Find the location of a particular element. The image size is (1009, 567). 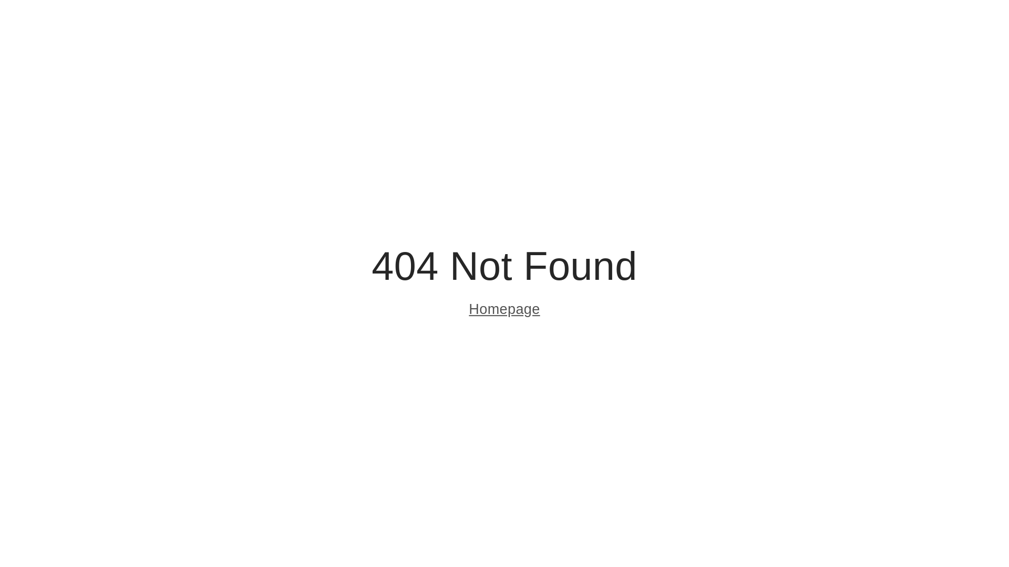

Homepage is located at coordinates (504, 311).